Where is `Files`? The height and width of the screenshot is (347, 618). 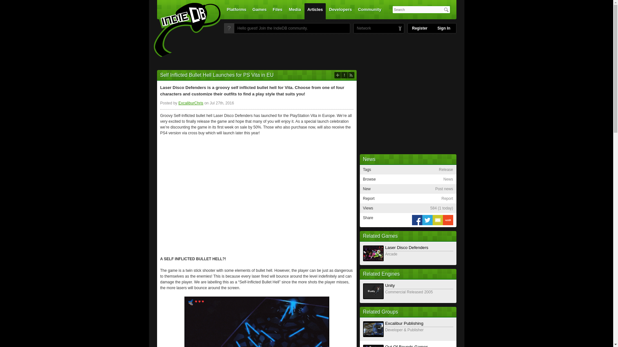 Files is located at coordinates (277, 11).